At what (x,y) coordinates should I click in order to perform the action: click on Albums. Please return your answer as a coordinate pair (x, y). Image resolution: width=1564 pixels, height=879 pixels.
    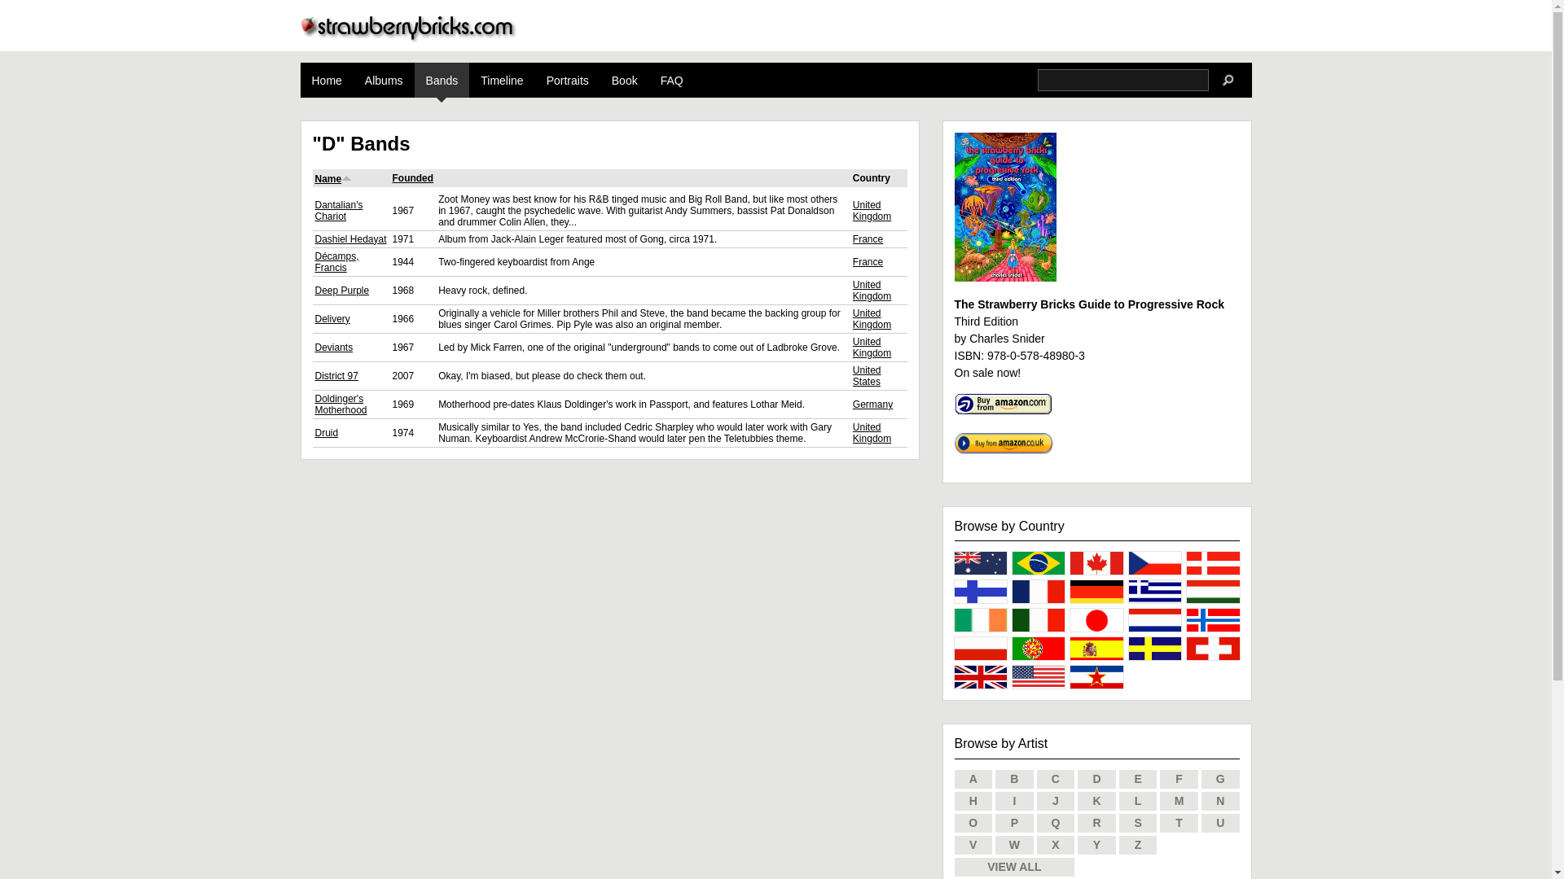
    Looking at the image, I should click on (383, 80).